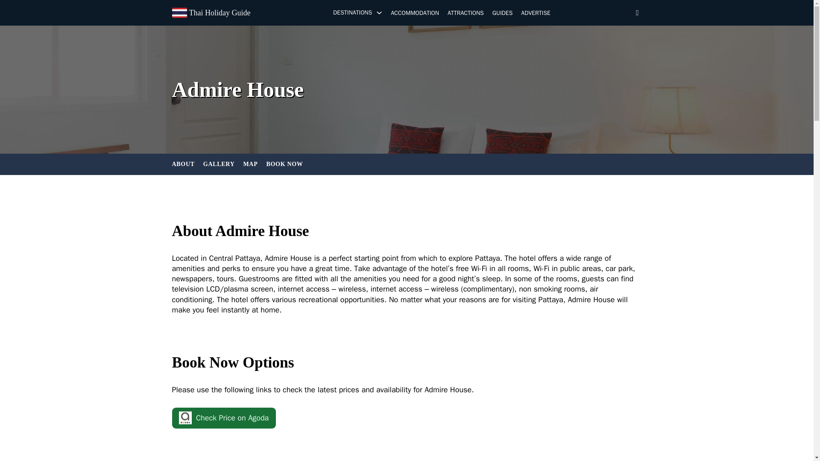 The height and width of the screenshot is (461, 820). I want to click on ATTRACTIONS, so click(466, 13).